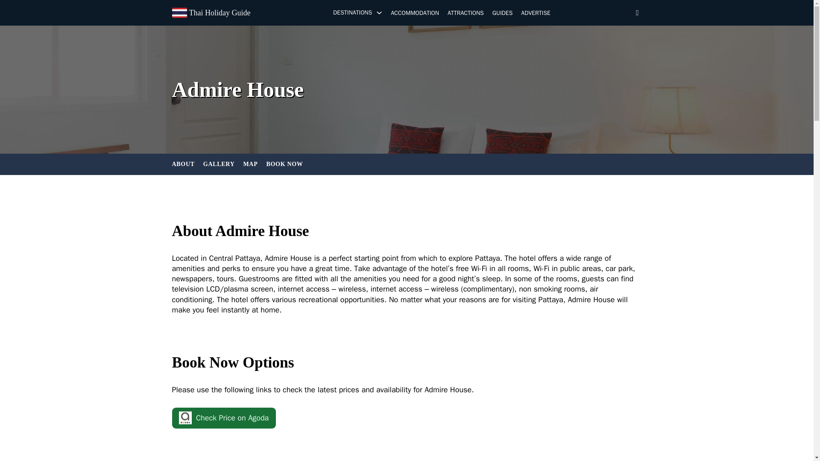 The height and width of the screenshot is (461, 820). I want to click on ATTRACTIONS, so click(466, 13).